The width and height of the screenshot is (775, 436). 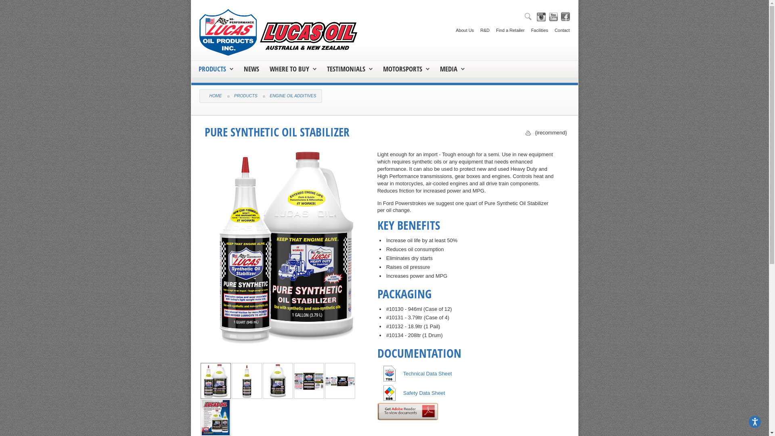 What do you see at coordinates (289, 69) in the screenshot?
I see `WHERE TO BUY` at bounding box center [289, 69].